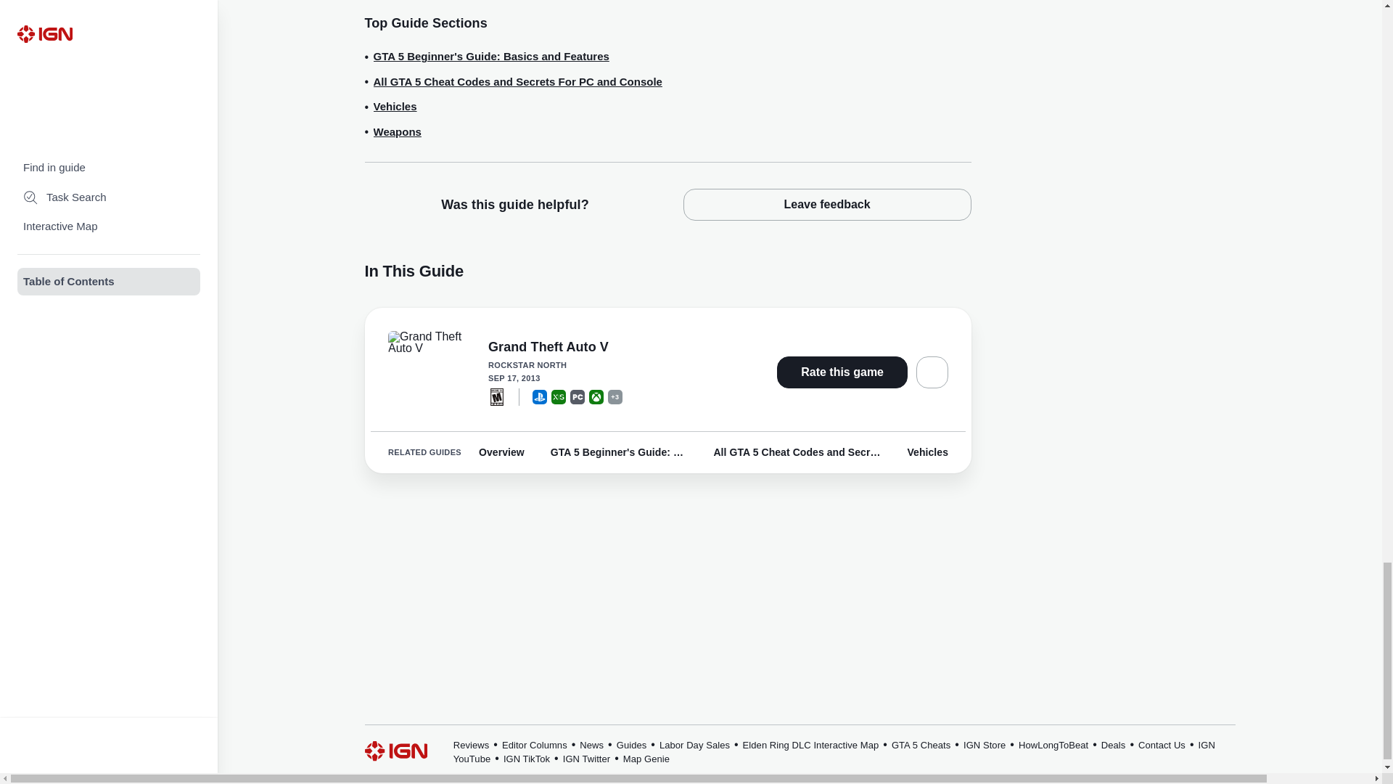 This screenshot has height=784, width=1393. I want to click on PC, so click(578, 396).